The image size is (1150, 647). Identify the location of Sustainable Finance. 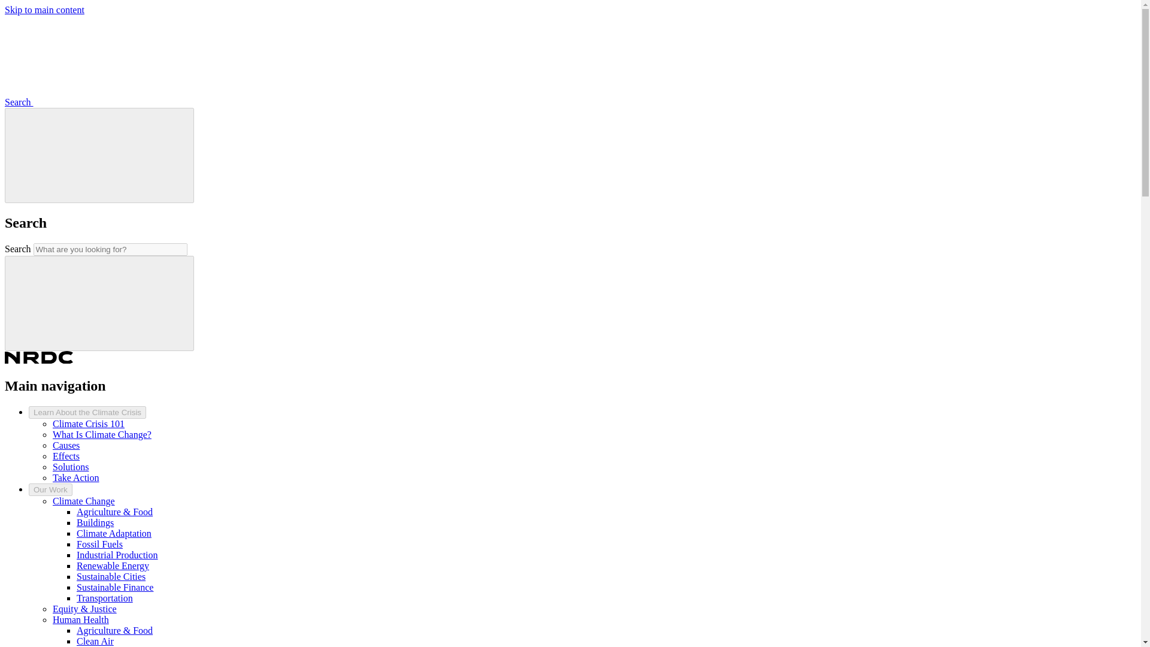
(115, 587).